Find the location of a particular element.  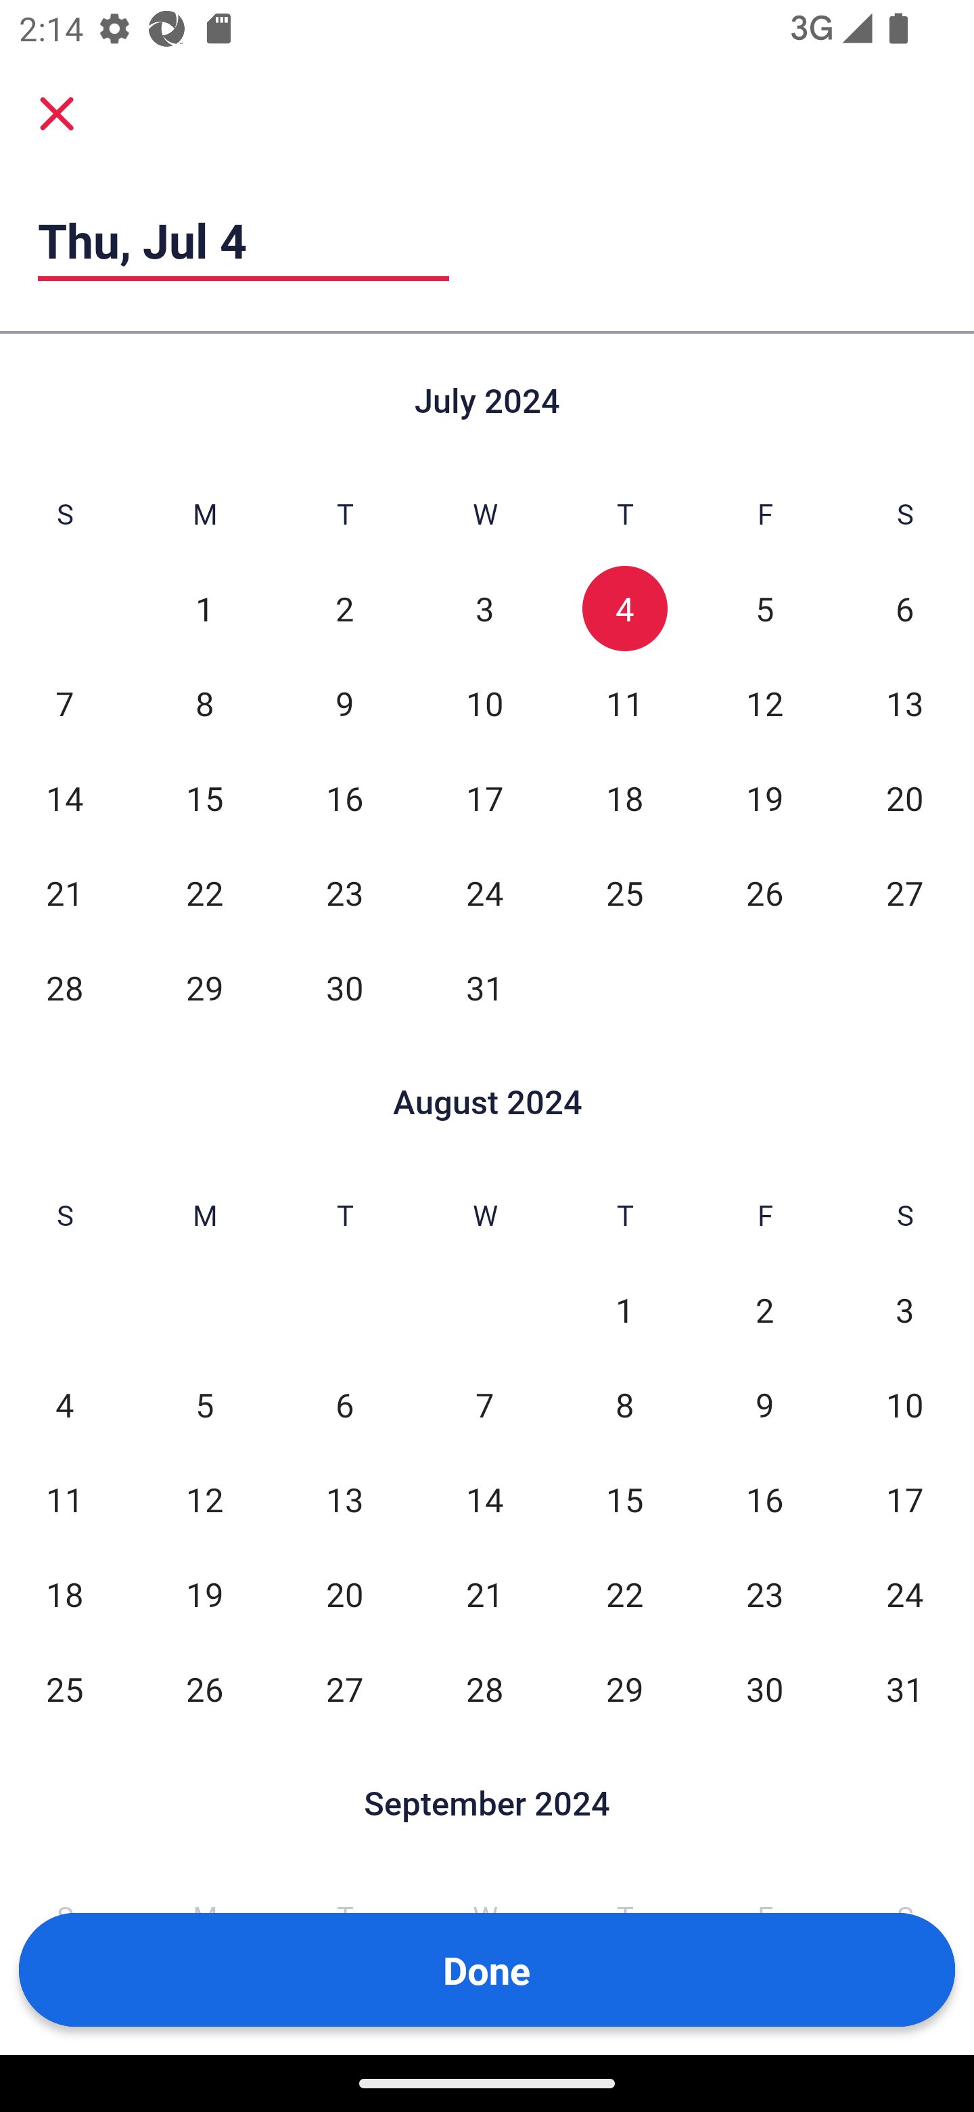

3 Wed, Jul 3, Not Selected is located at coordinates (484, 609).